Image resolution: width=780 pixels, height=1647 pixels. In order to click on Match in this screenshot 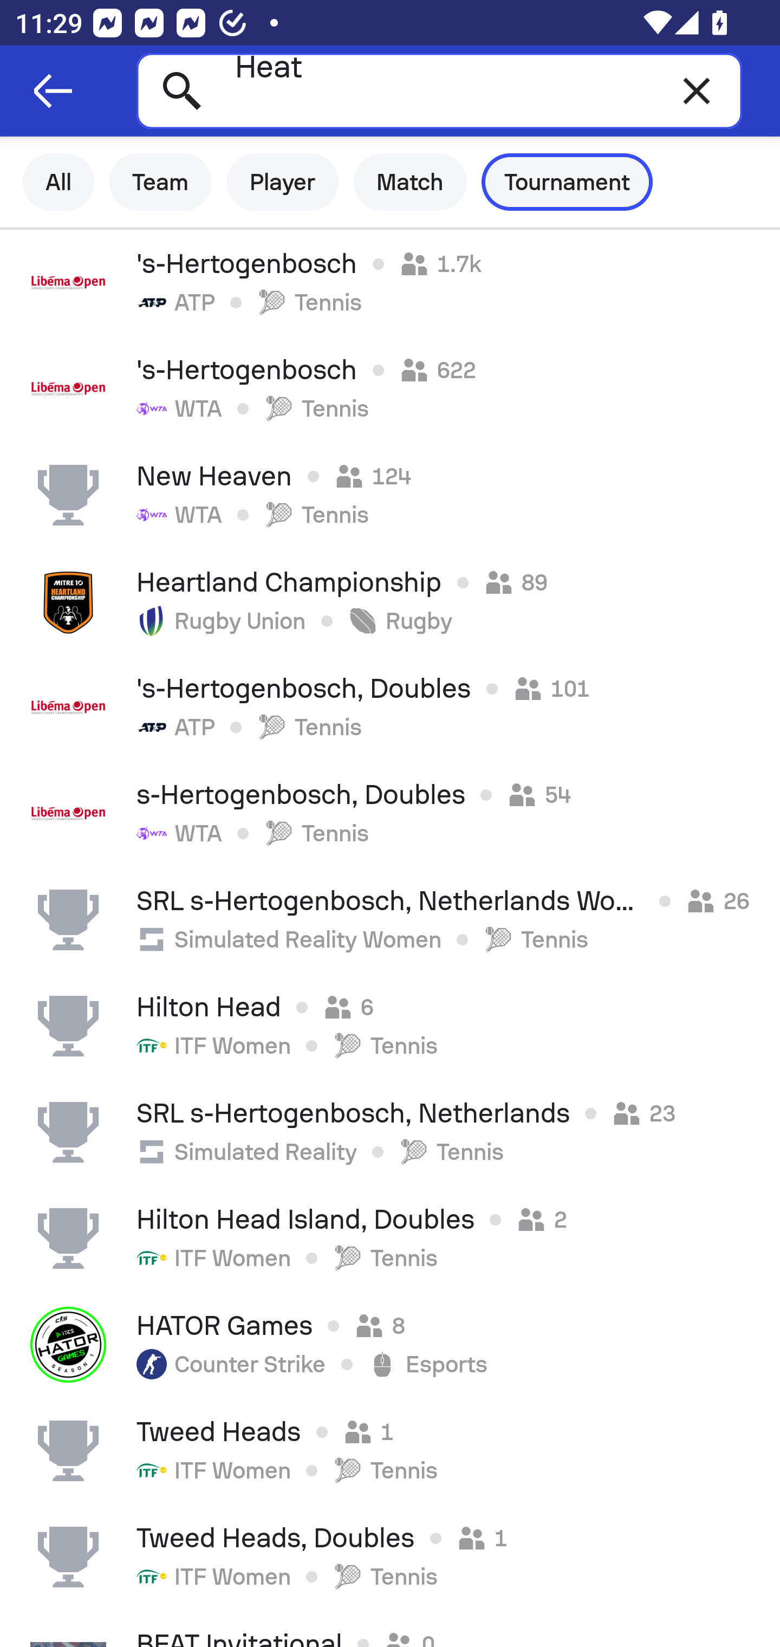, I will do `click(410, 182)`.